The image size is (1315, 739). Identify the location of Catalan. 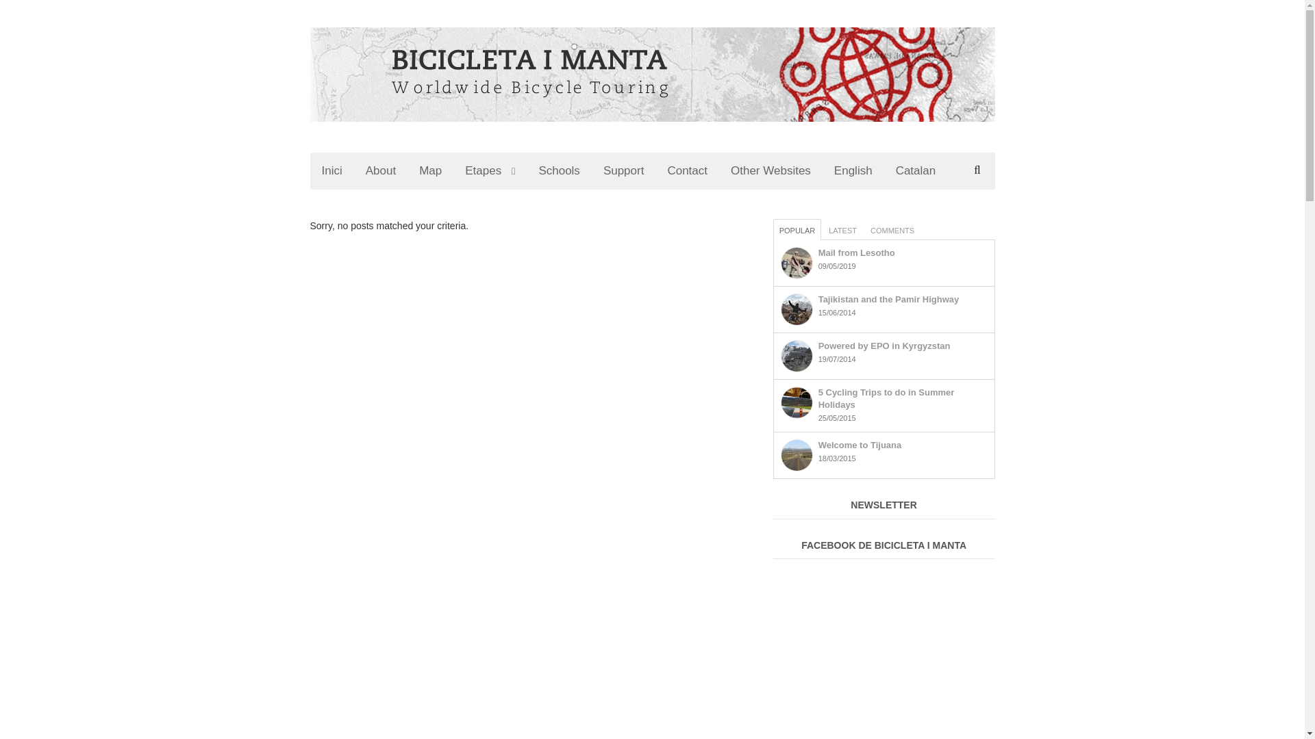
(916, 170).